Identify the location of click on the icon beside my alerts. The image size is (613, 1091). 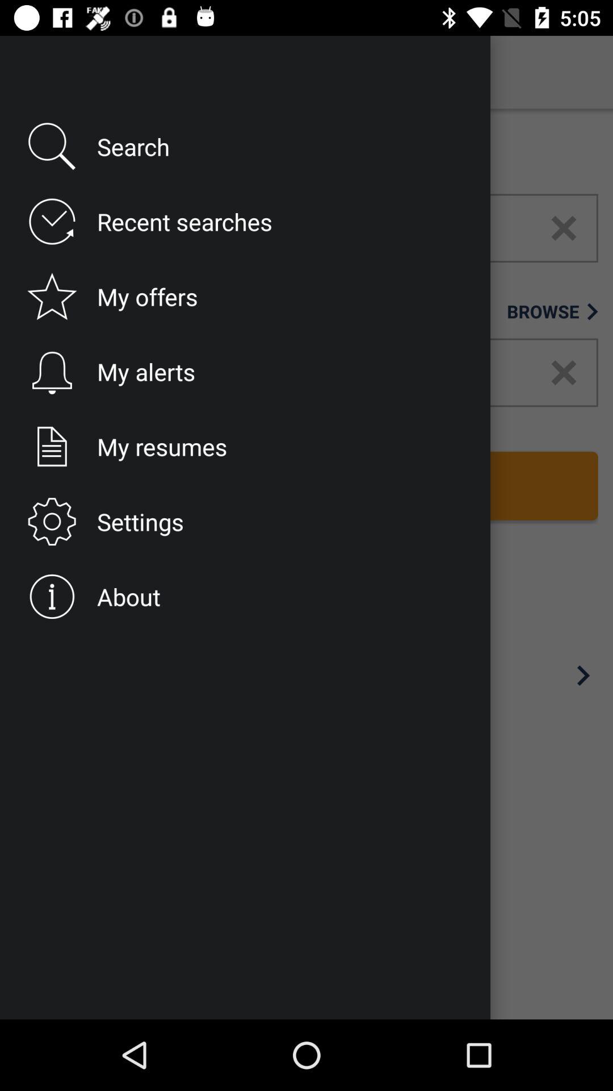
(49, 372).